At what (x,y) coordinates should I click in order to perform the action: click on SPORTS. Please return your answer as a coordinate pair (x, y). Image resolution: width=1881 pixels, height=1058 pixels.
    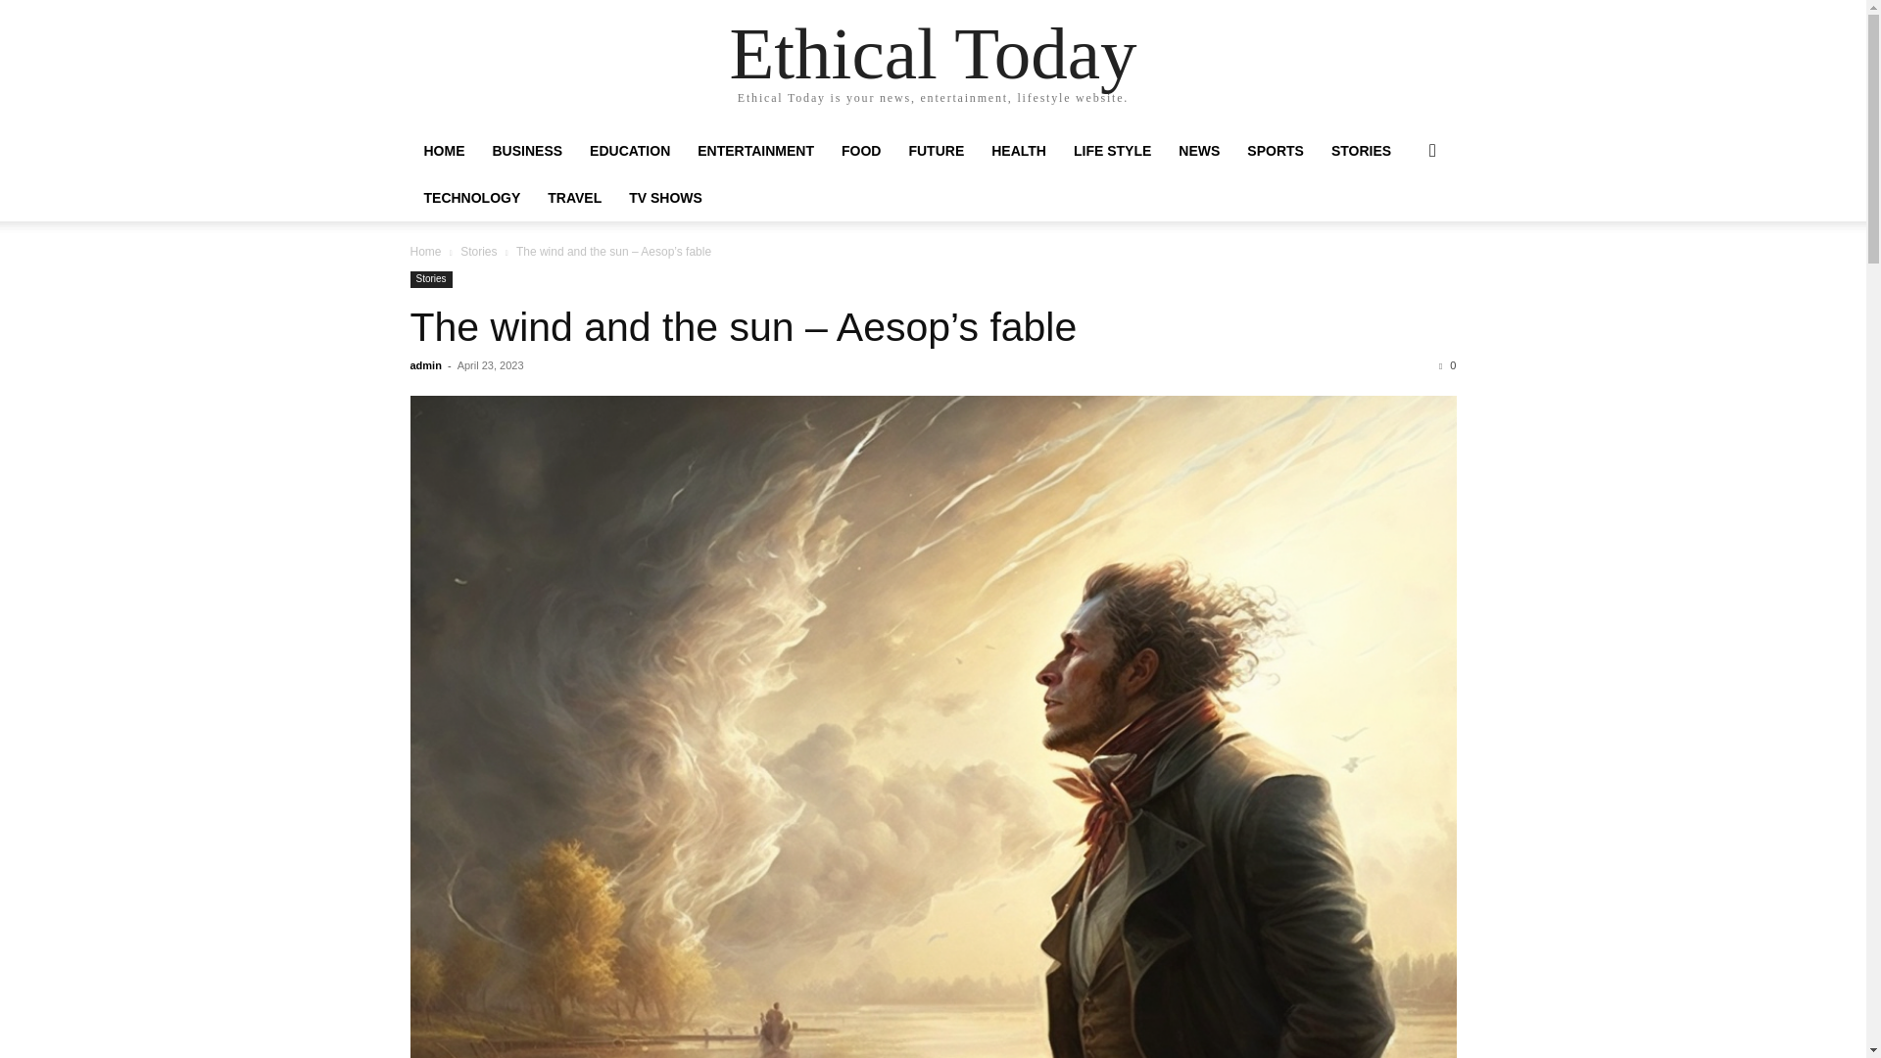
    Looking at the image, I should click on (1276, 151).